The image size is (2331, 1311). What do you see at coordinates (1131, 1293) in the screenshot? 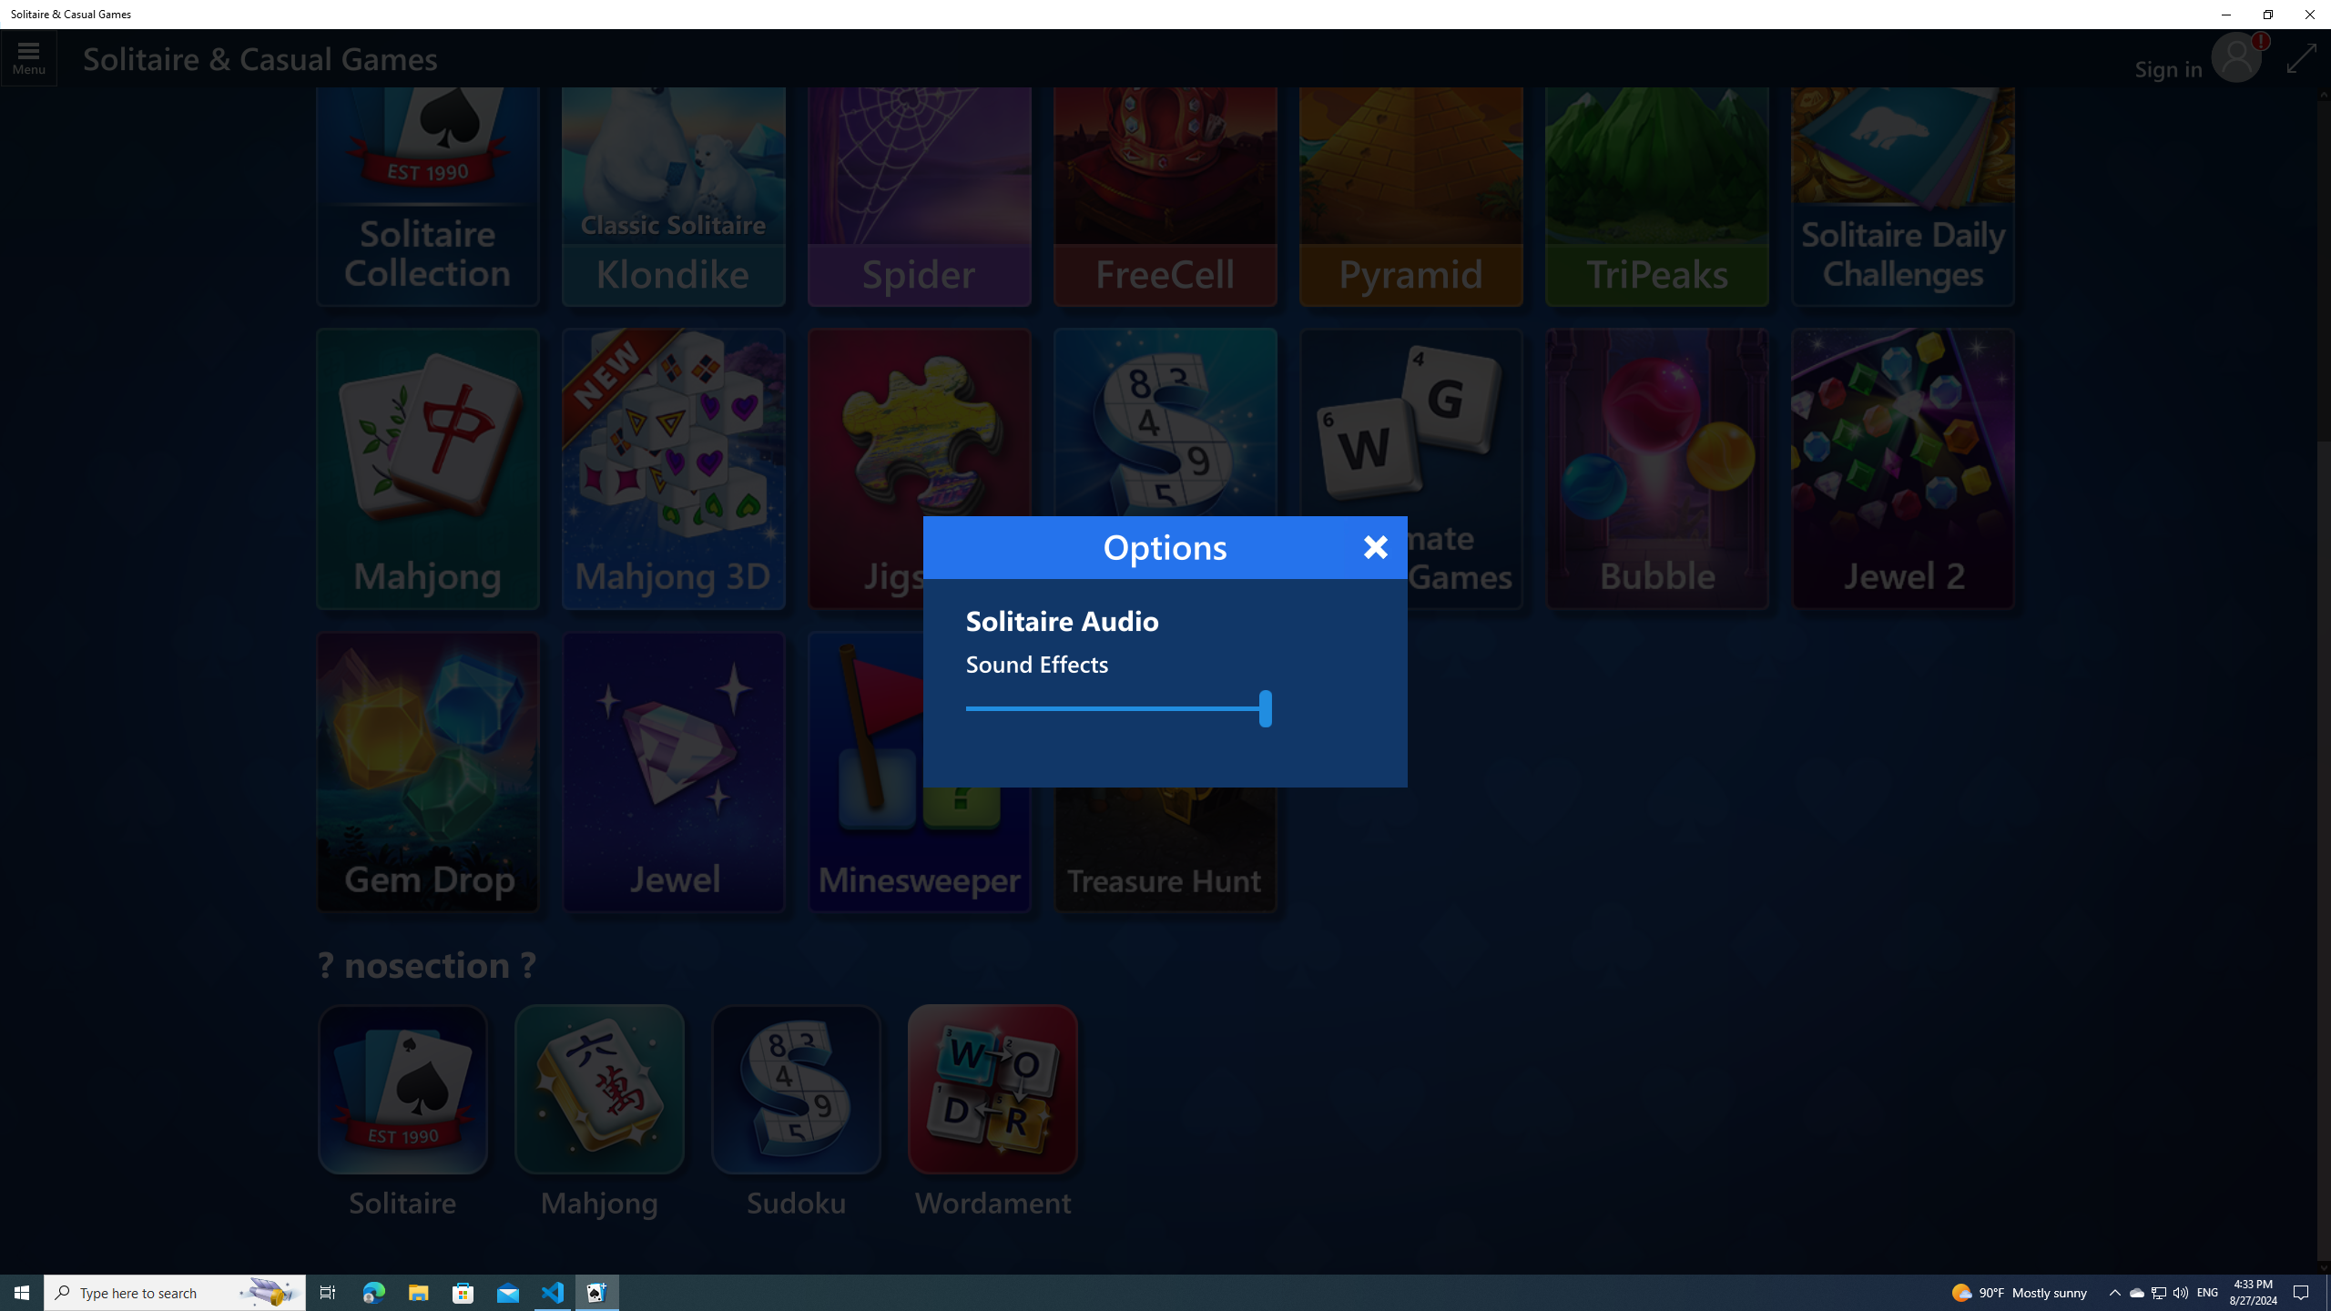
I see `Running applications` at bounding box center [1131, 1293].